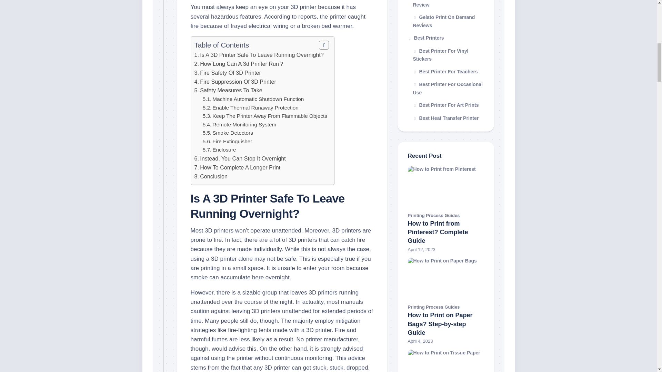 The width and height of the screenshot is (662, 372). Describe the element at coordinates (244, 125) in the screenshot. I see `Remote Monitoring System` at that location.